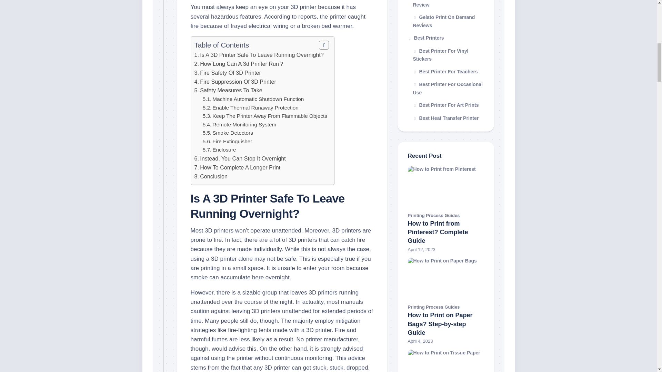 The width and height of the screenshot is (662, 372). Describe the element at coordinates (244, 125) in the screenshot. I see `Remote Monitoring System` at that location.